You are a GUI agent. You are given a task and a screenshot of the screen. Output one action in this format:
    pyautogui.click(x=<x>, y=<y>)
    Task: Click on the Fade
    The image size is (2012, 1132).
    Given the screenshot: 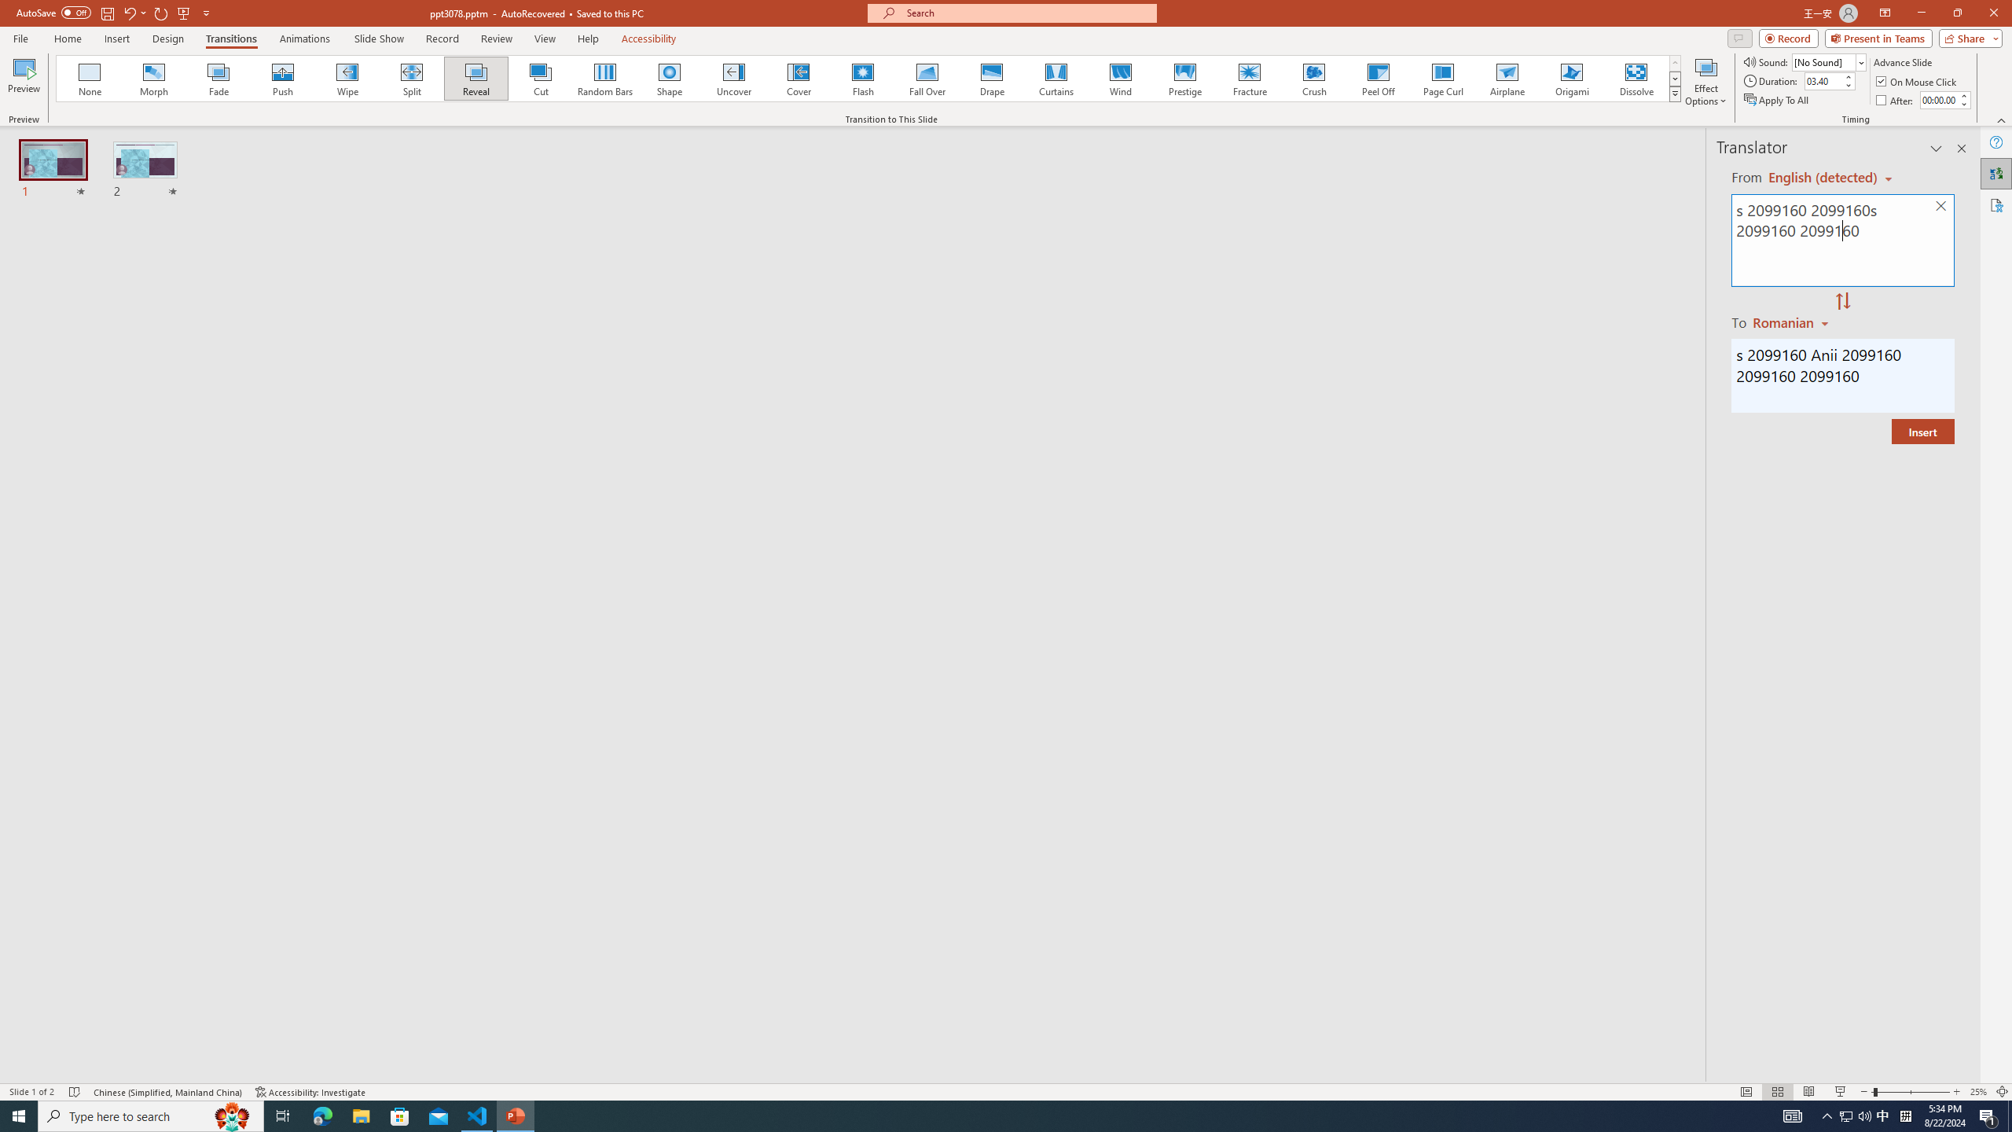 What is the action you would take?
    pyautogui.click(x=219, y=79)
    